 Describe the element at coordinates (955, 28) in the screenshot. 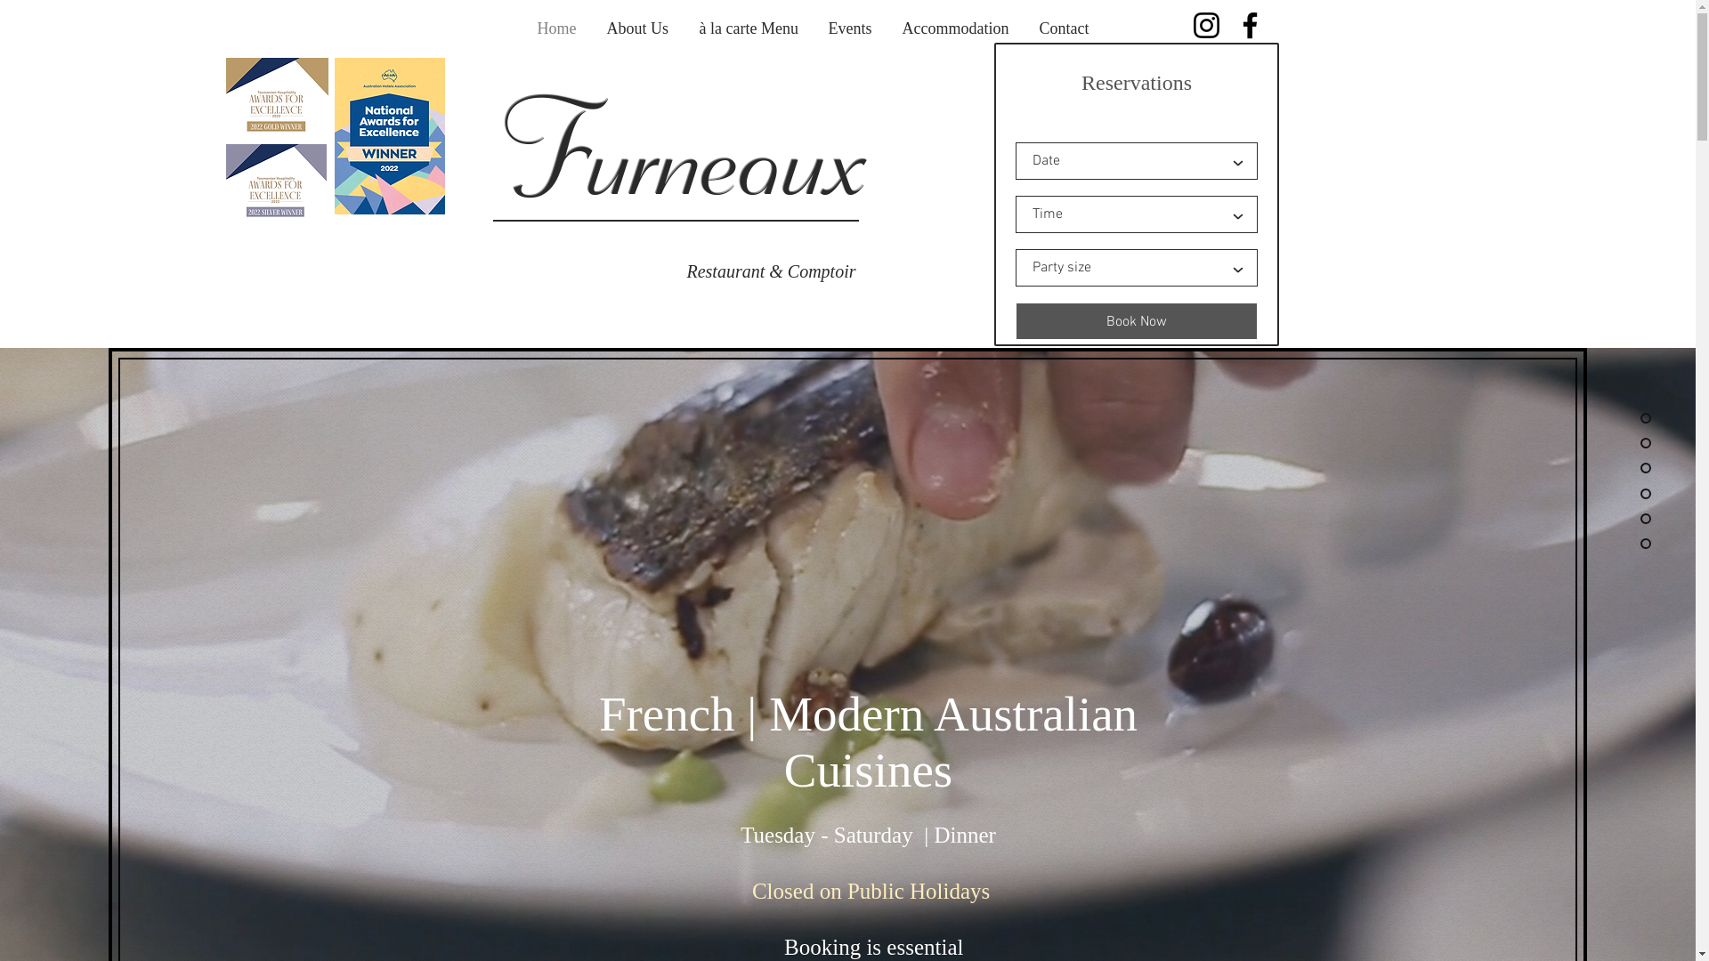

I see `Accommodation` at that location.